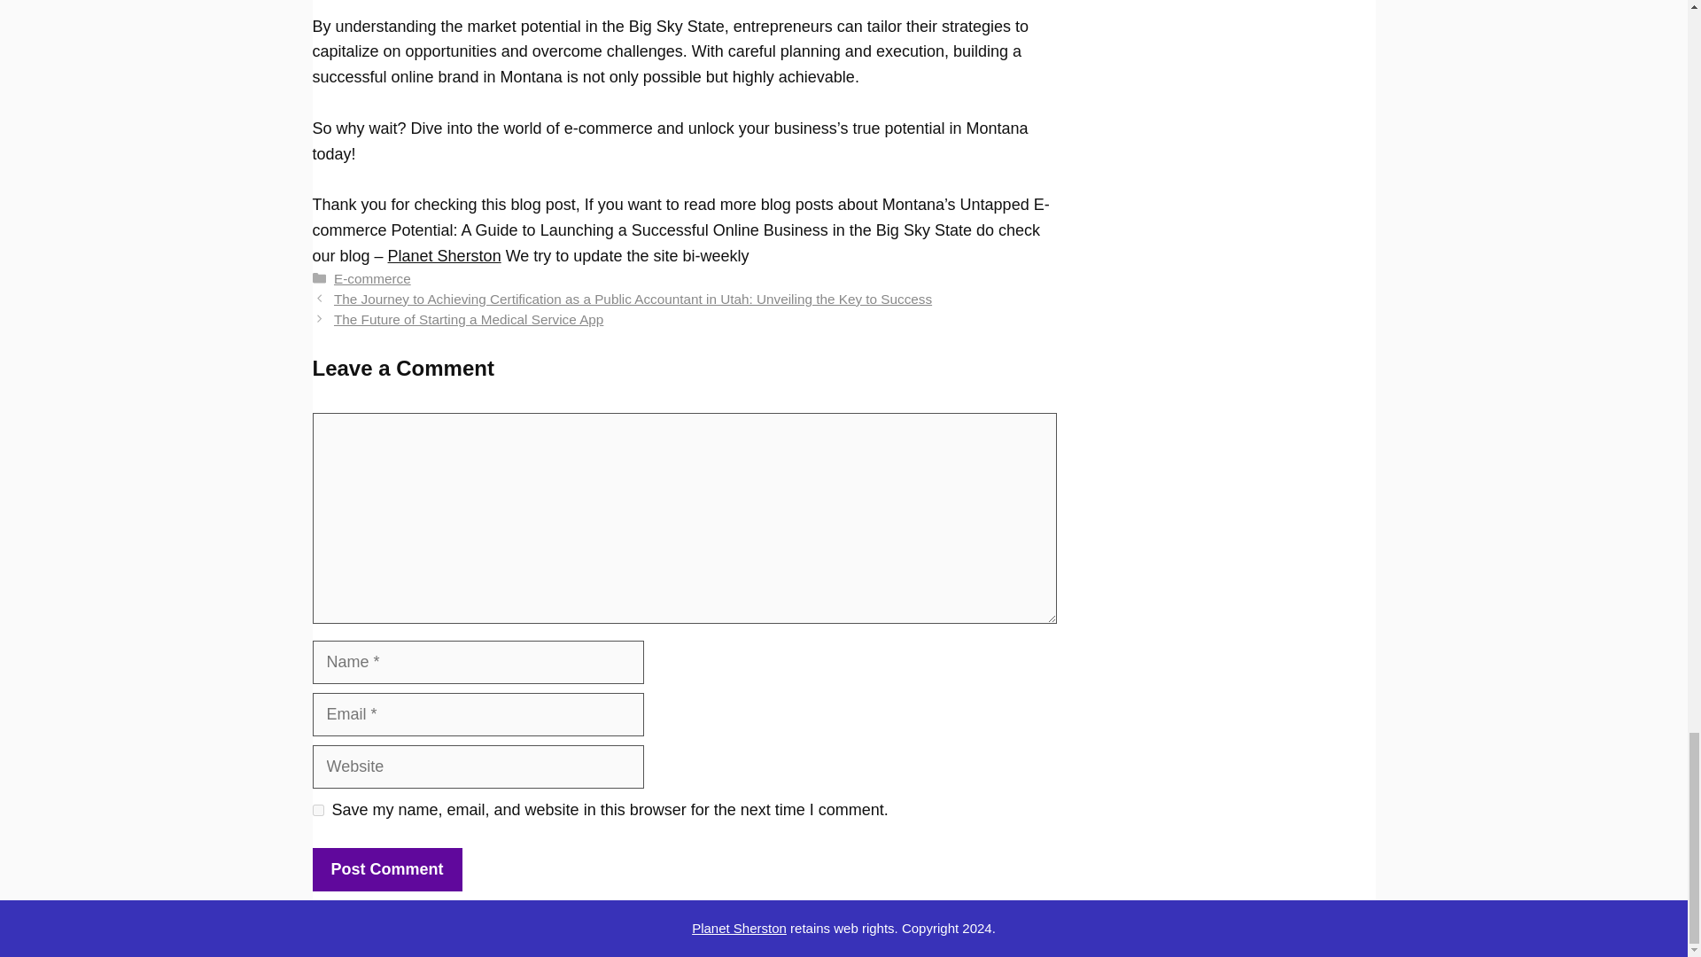  Describe the element at coordinates (386, 868) in the screenshot. I see `Post Comment` at that location.